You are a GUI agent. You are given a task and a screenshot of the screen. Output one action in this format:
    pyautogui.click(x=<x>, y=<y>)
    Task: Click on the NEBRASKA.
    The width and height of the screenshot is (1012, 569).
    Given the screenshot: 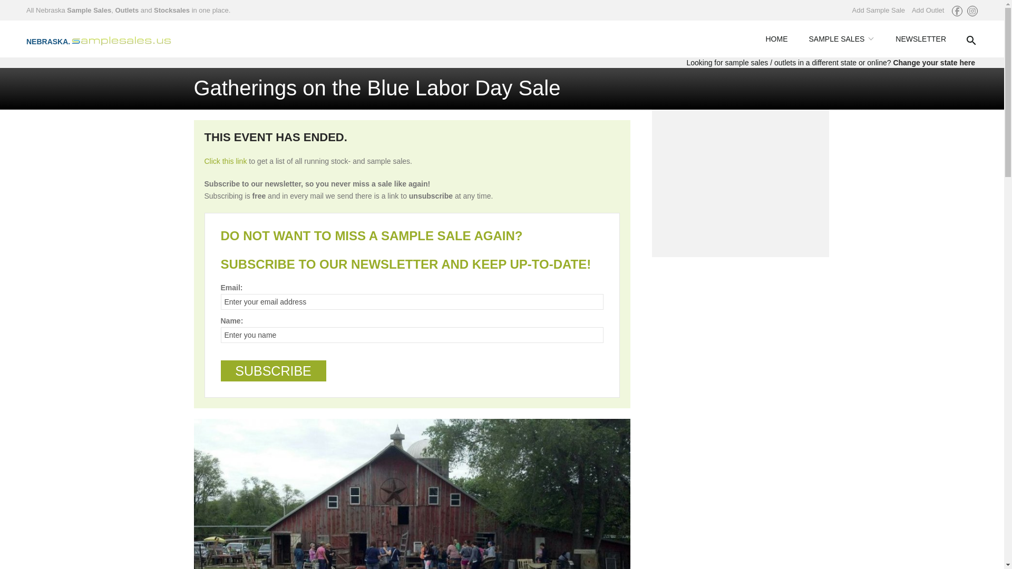 What is the action you would take?
    pyautogui.click(x=107, y=39)
    